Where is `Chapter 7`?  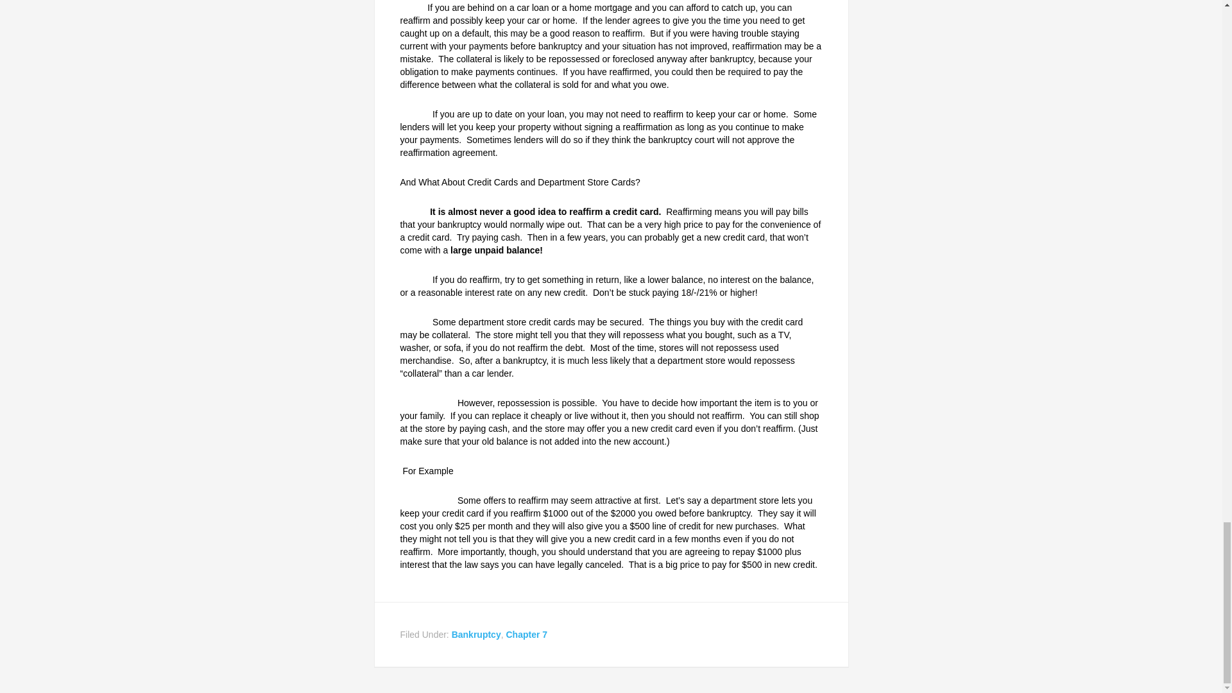
Chapter 7 is located at coordinates (526, 634).